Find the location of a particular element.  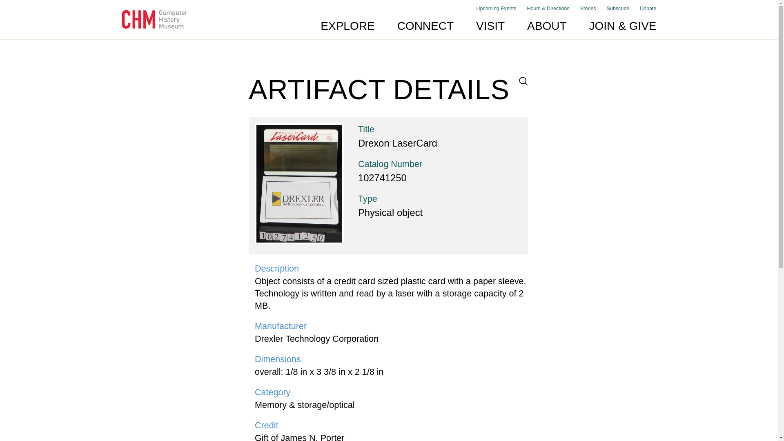

VISIT is located at coordinates (490, 26).